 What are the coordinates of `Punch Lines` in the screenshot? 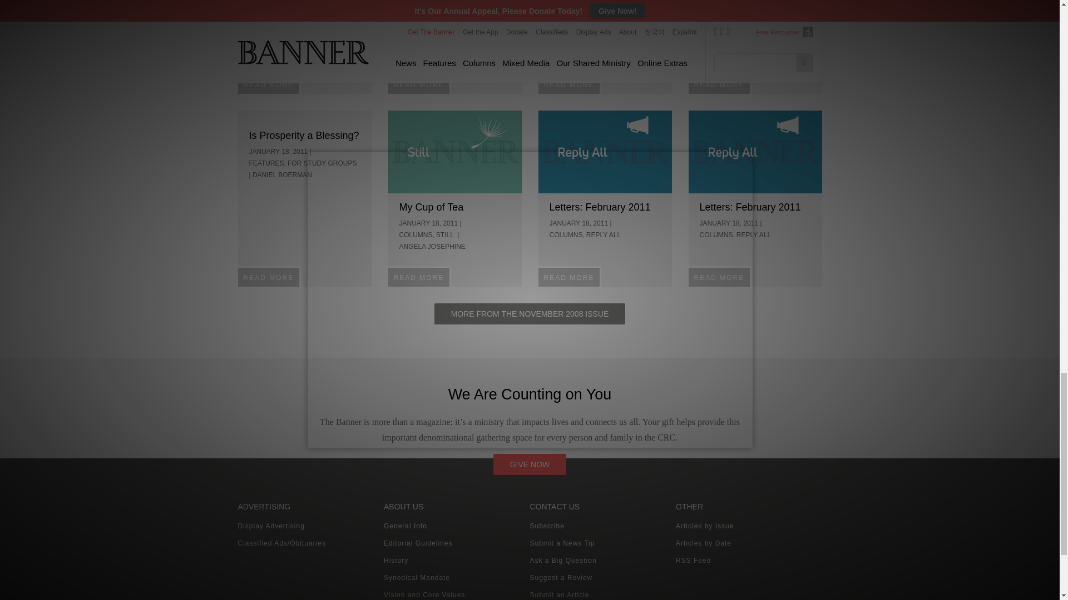 It's located at (276, 14).